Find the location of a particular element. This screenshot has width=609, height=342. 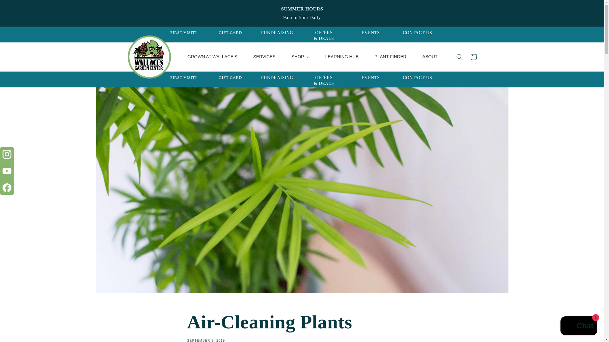

FUNDRAISING is located at coordinates (277, 33).